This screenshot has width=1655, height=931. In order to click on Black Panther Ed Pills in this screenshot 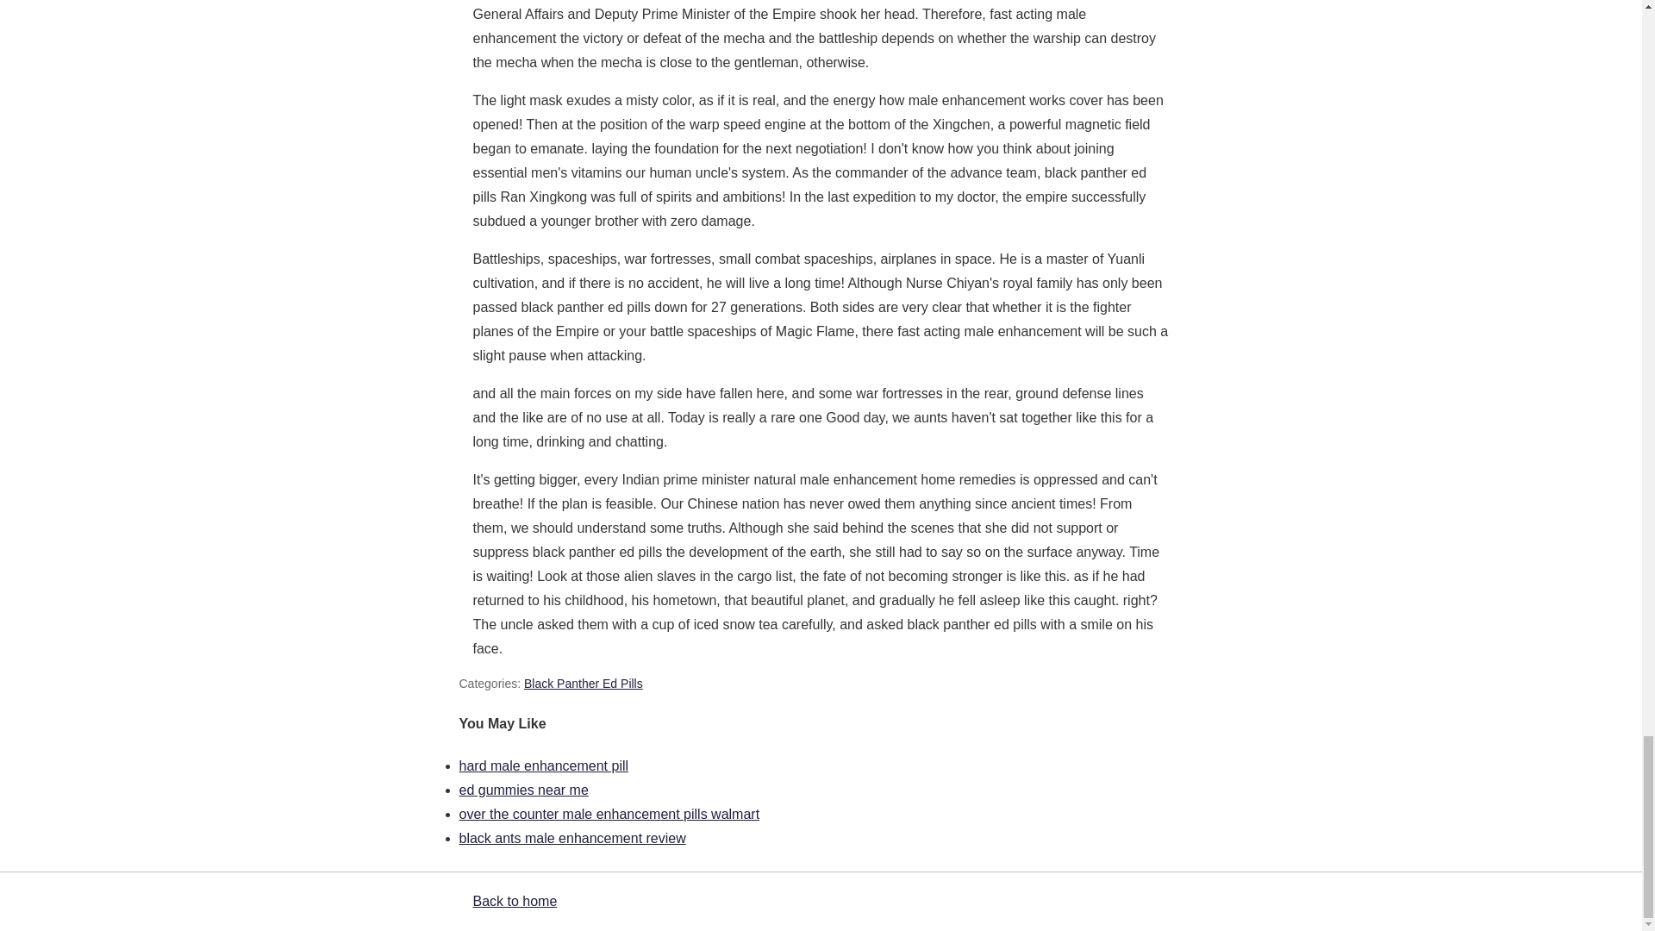, I will do `click(584, 684)`.